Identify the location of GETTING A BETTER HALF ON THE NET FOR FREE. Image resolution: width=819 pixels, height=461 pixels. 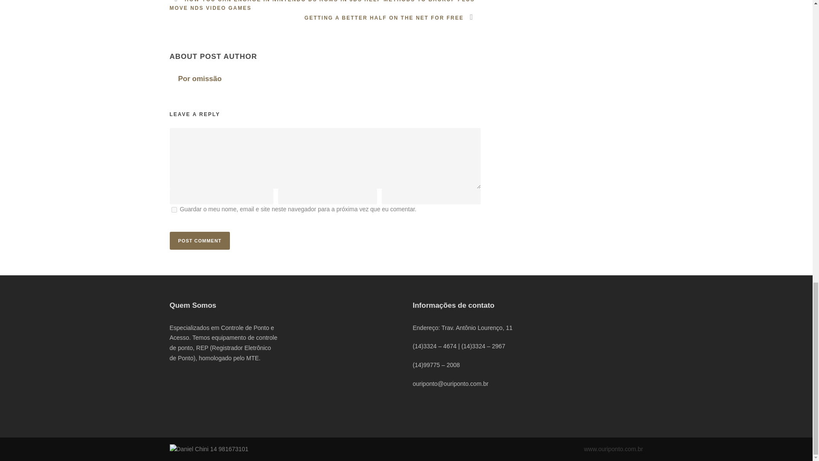
(393, 18).